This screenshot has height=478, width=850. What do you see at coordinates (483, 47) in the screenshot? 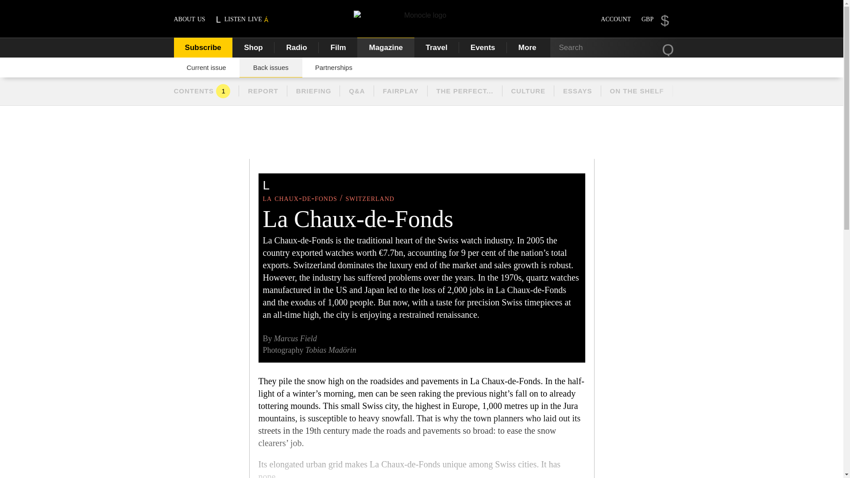
I see `Events` at bounding box center [483, 47].